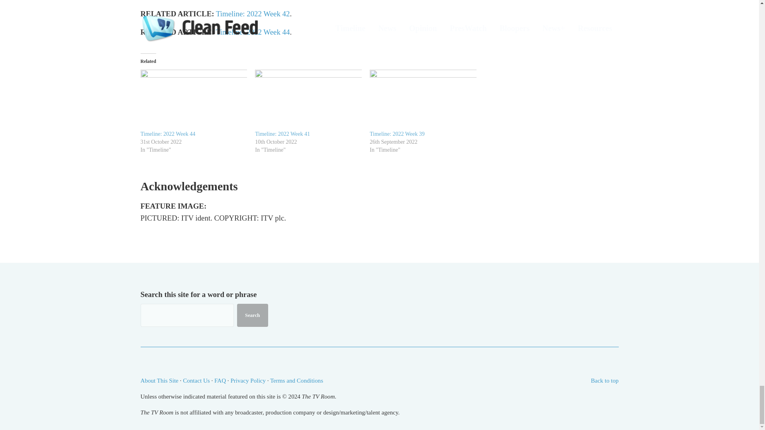 The width and height of the screenshot is (765, 430). What do you see at coordinates (167, 134) in the screenshot?
I see `Timeline: 2022 Week 44` at bounding box center [167, 134].